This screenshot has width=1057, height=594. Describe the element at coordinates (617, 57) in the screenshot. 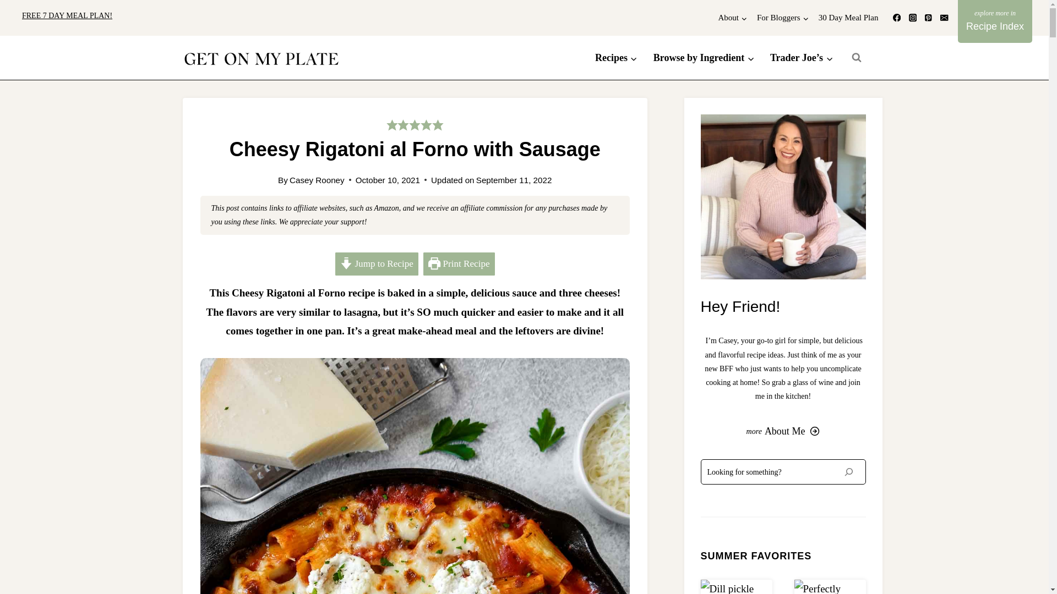

I see `Recipes` at that location.